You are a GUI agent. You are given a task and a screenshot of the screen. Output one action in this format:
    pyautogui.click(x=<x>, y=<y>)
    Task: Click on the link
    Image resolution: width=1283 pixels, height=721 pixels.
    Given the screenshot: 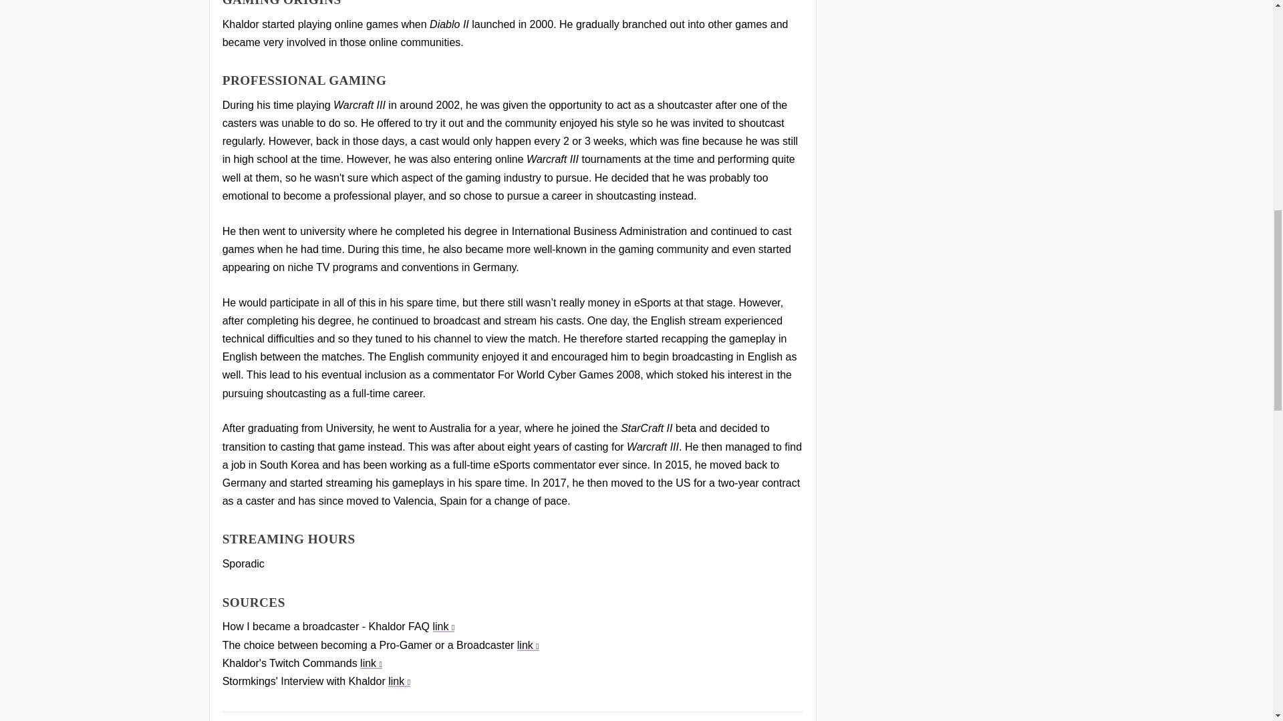 What is the action you would take?
    pyautogui.click(x=444, y=626)
    